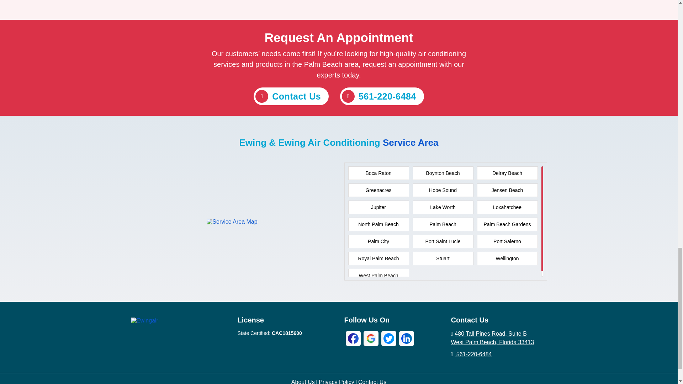 The width and height of the screenshot is (683, 384). What do you see at coordinates (388, 338) in the screenshot?
I see `View Twitter` at bounding box center [388, 338].